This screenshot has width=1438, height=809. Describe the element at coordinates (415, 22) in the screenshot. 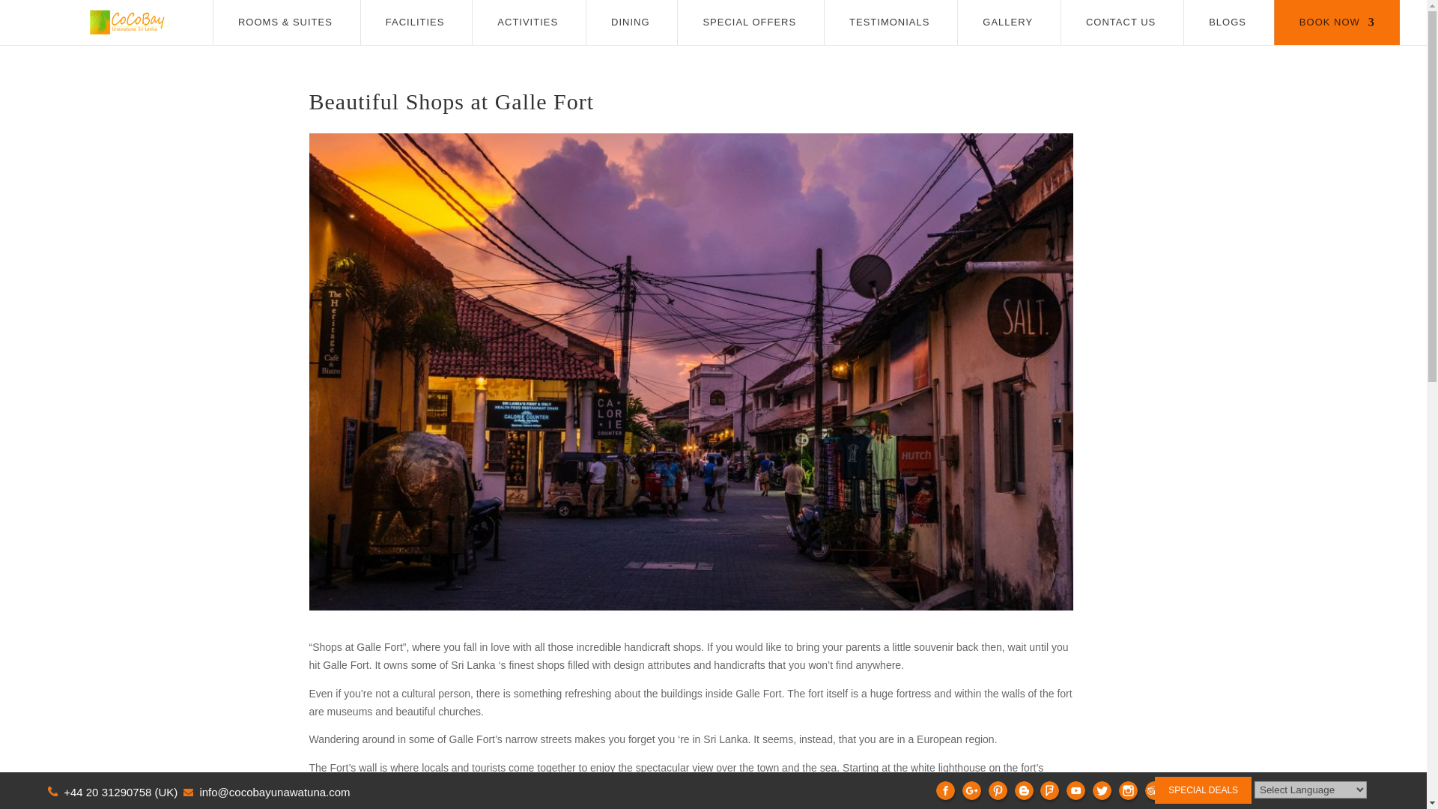

I see `FACILITIES` at that location.